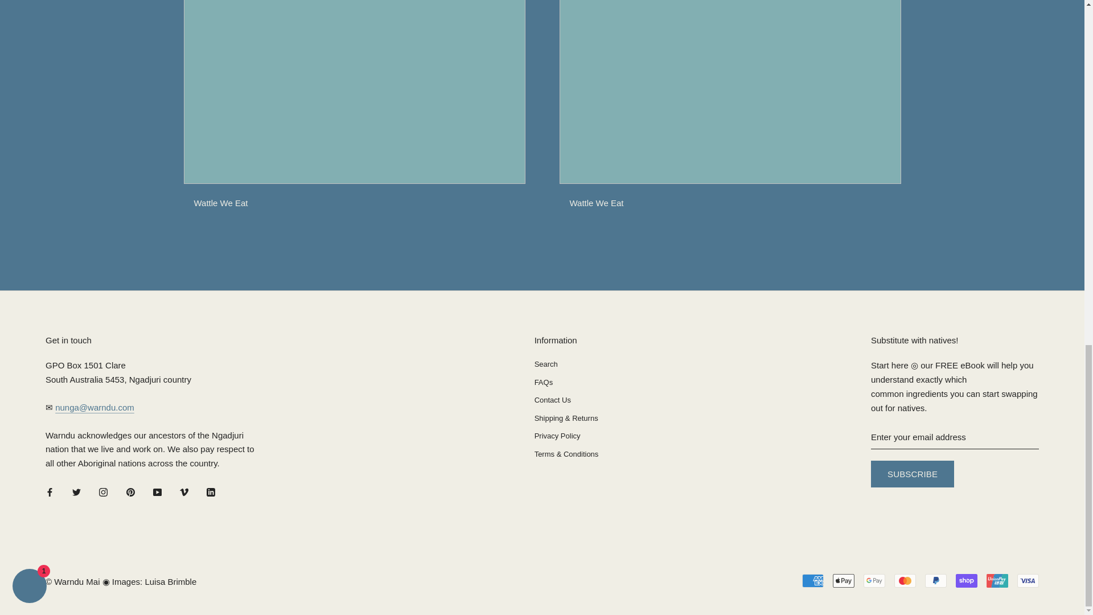 This screenshot has height=615, width=1093. Describe the element at coordinates (966, 581) in the screenshot. I see `Shop Pay` at that location.